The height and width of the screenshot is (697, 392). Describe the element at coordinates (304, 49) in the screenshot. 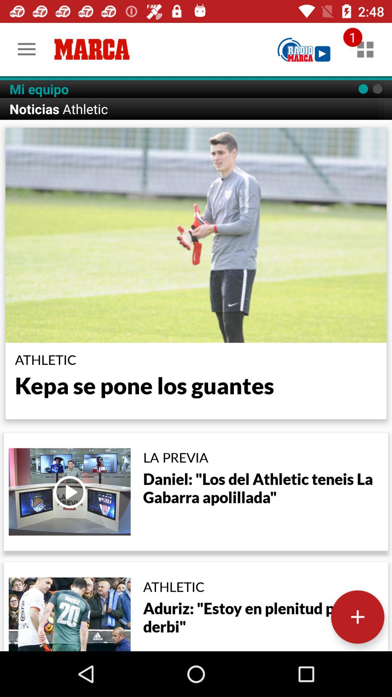

I see `choose item to the right of the mi equipo icon` at that location.